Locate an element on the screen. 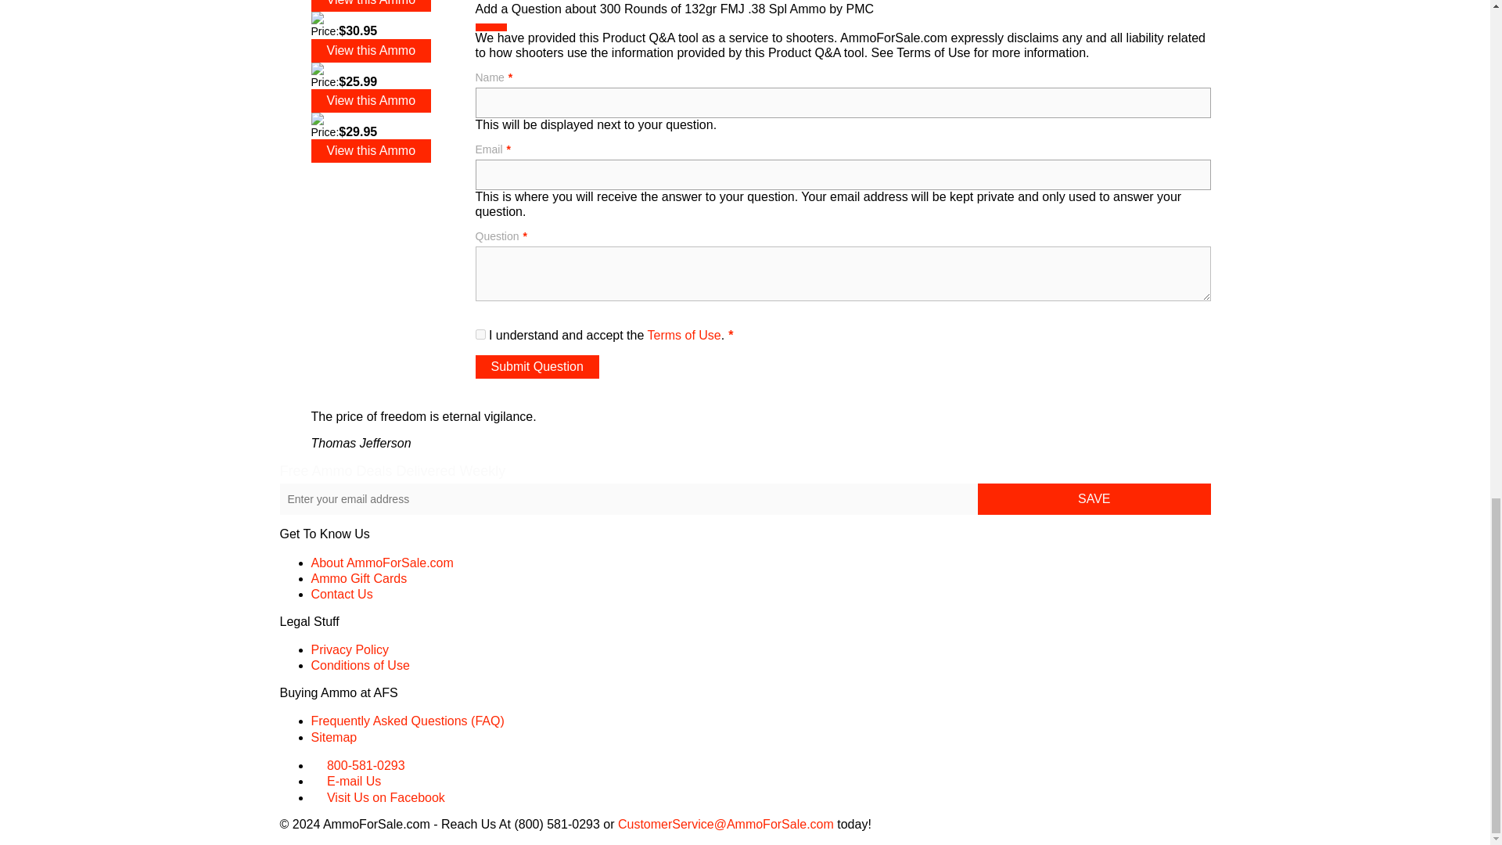 Image resolution: width=1502 pixels, height=845 pixels. Save is located at coordinates (1094, 498).